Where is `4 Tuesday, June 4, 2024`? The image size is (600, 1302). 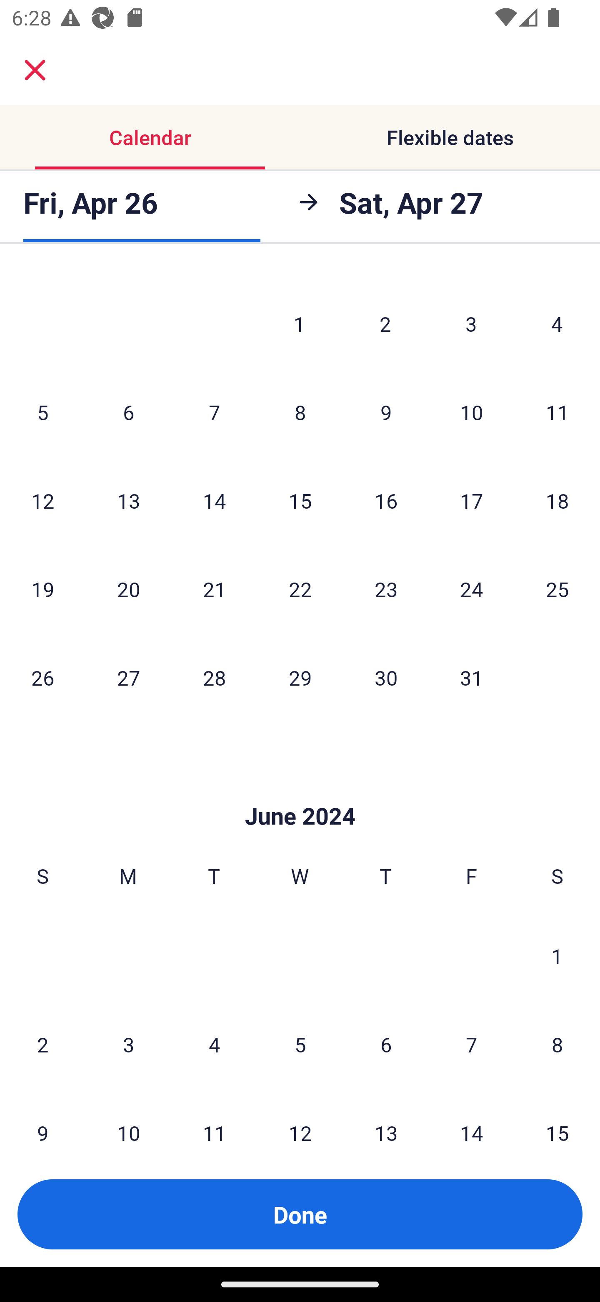
4 Tuesday, June 4, 2024 is located at coordinates (214, 1044).